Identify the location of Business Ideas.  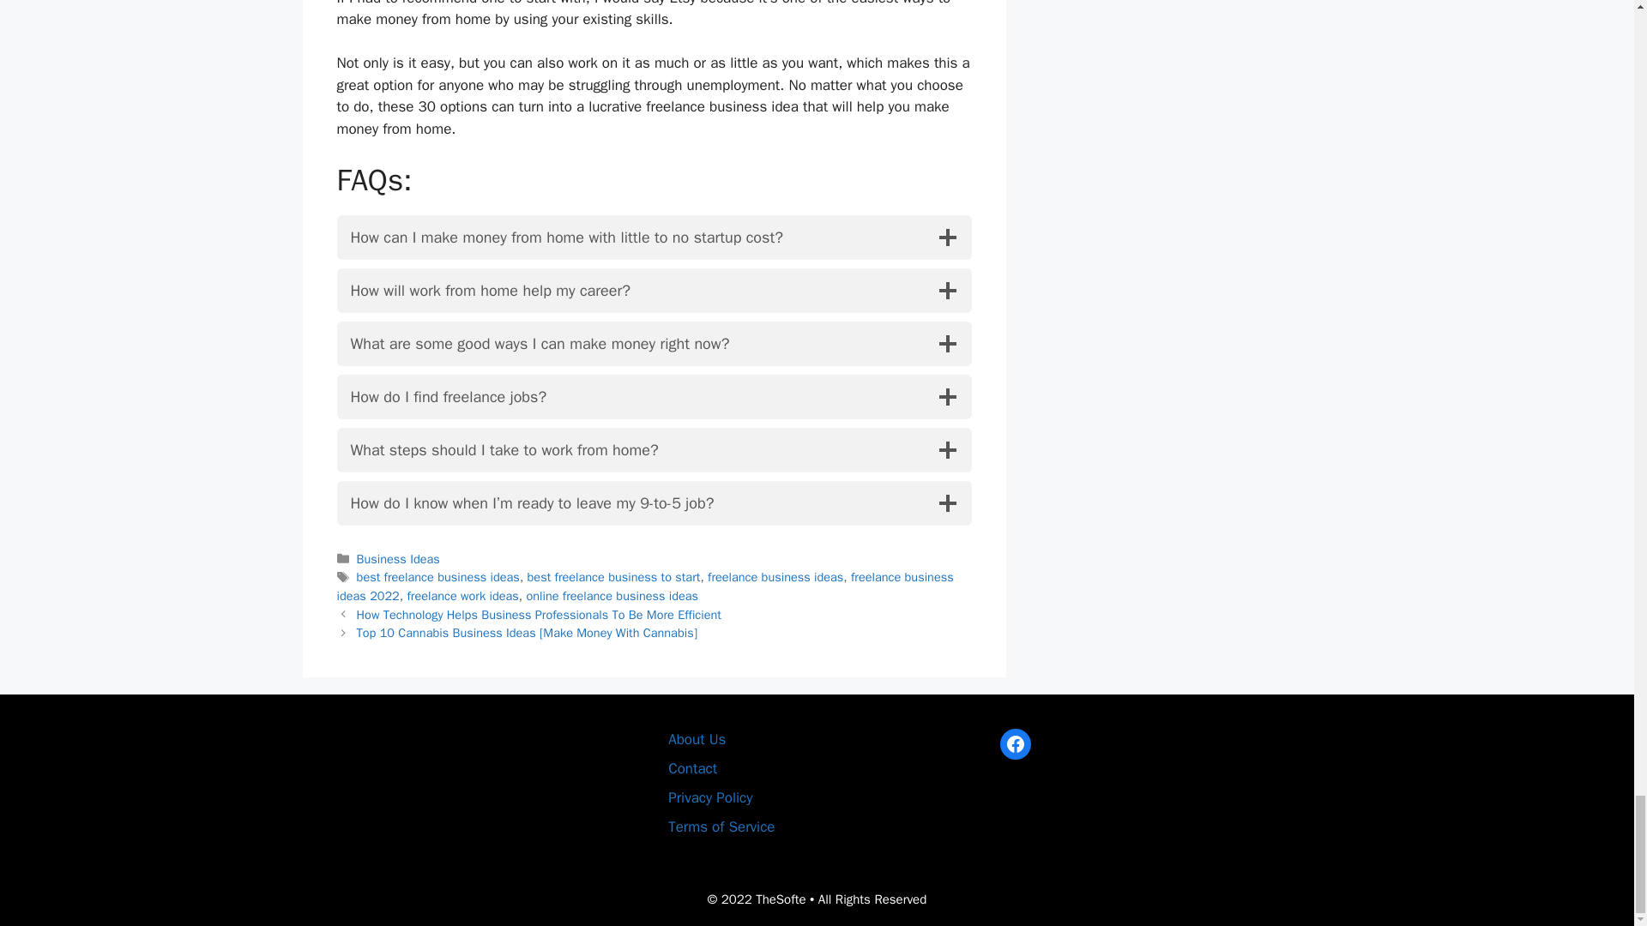
(398, 558).